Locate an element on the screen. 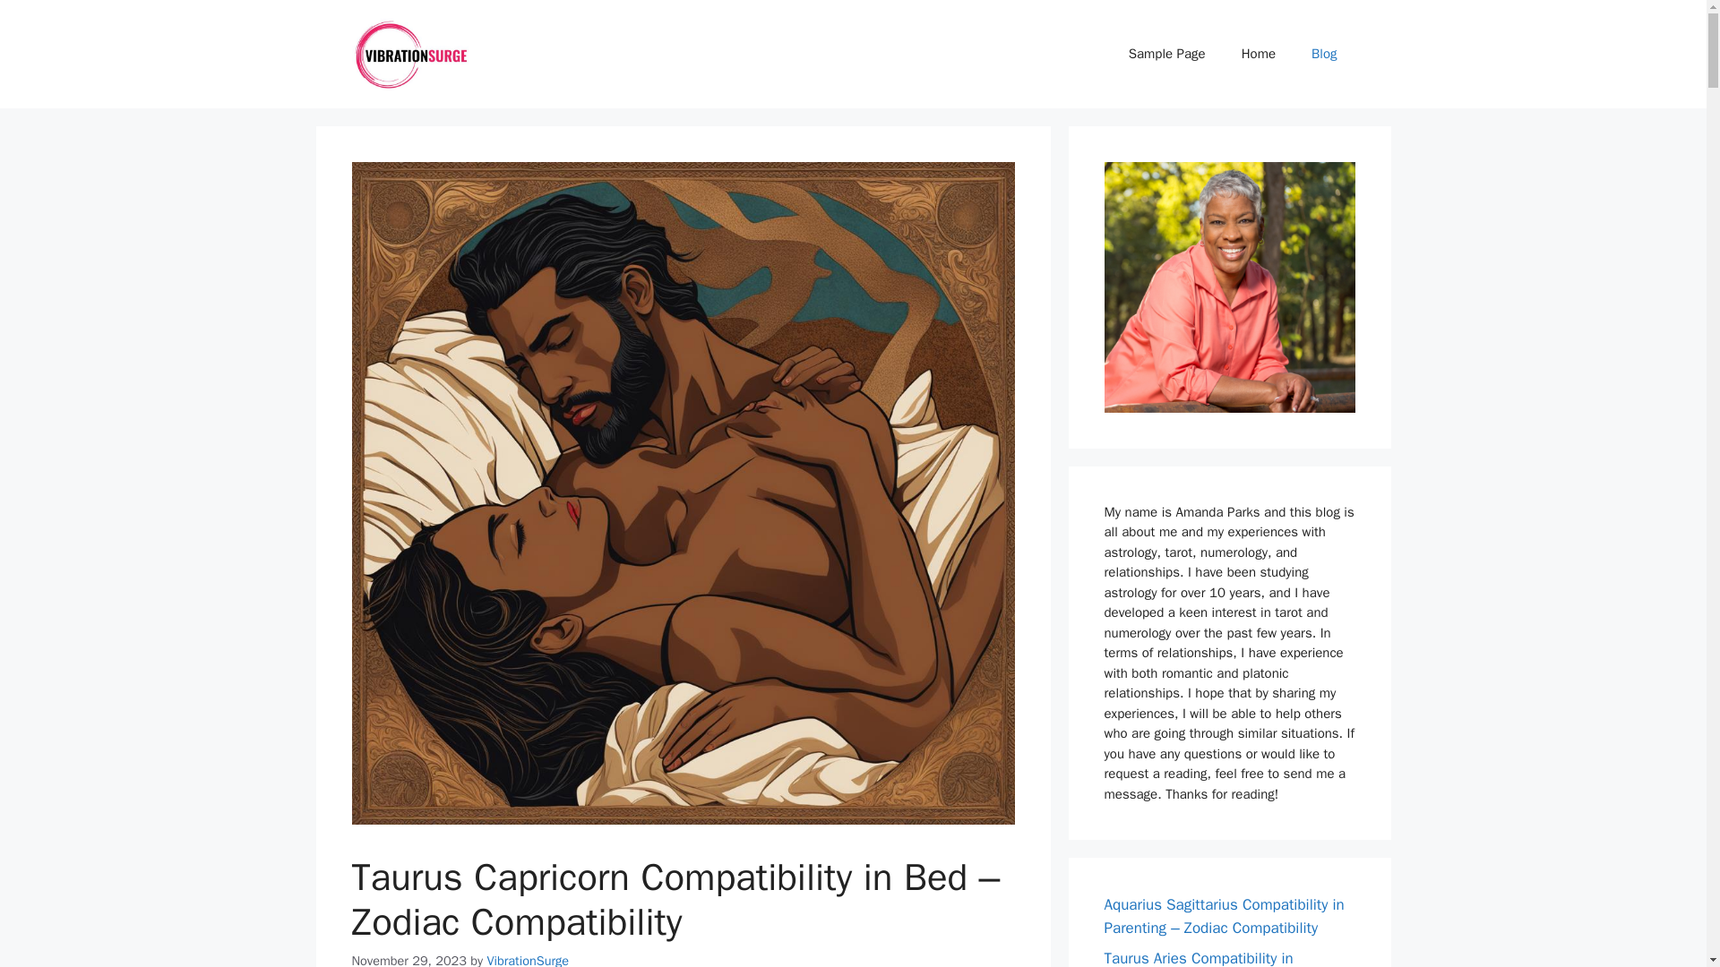 The width and height of the screenshot is (1720, 967). Blog is located at coordinates (1324, 54).